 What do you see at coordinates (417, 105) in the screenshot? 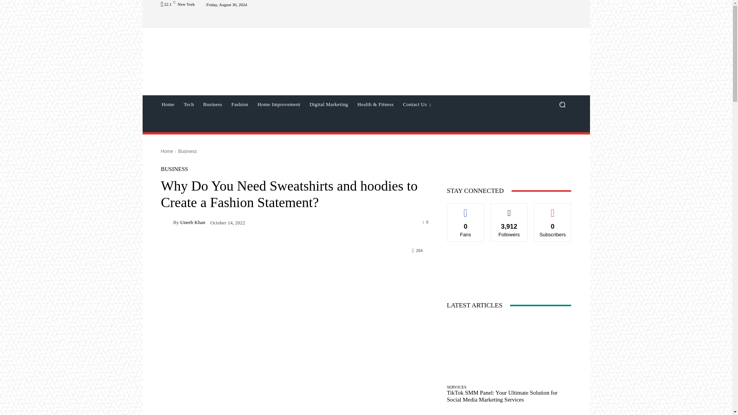
I see `Contact Us` at bounding box center [417, 105].